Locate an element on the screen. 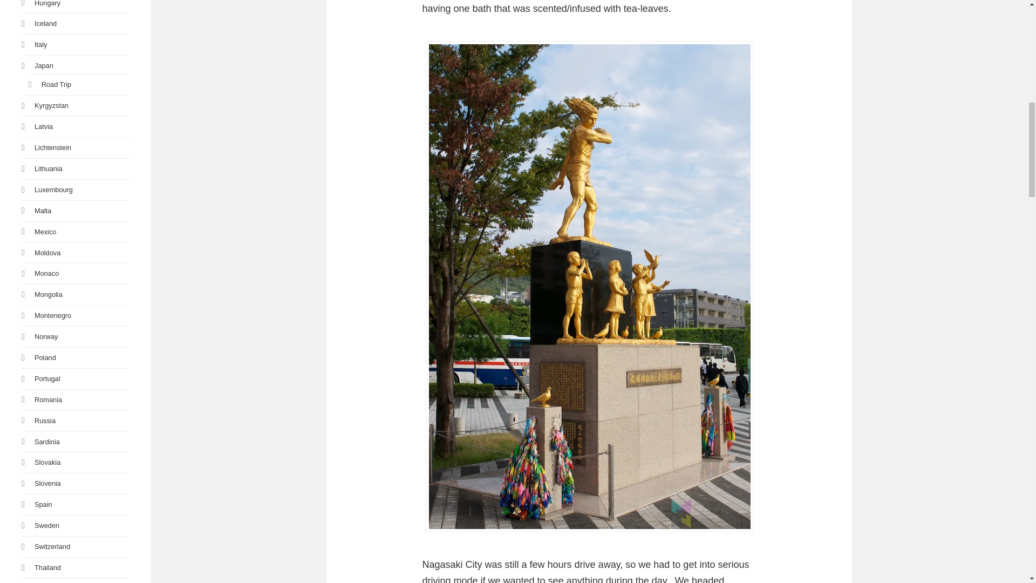 This screenshot has height=583, width=1036. Hungary is located at coordinates (47, 3).